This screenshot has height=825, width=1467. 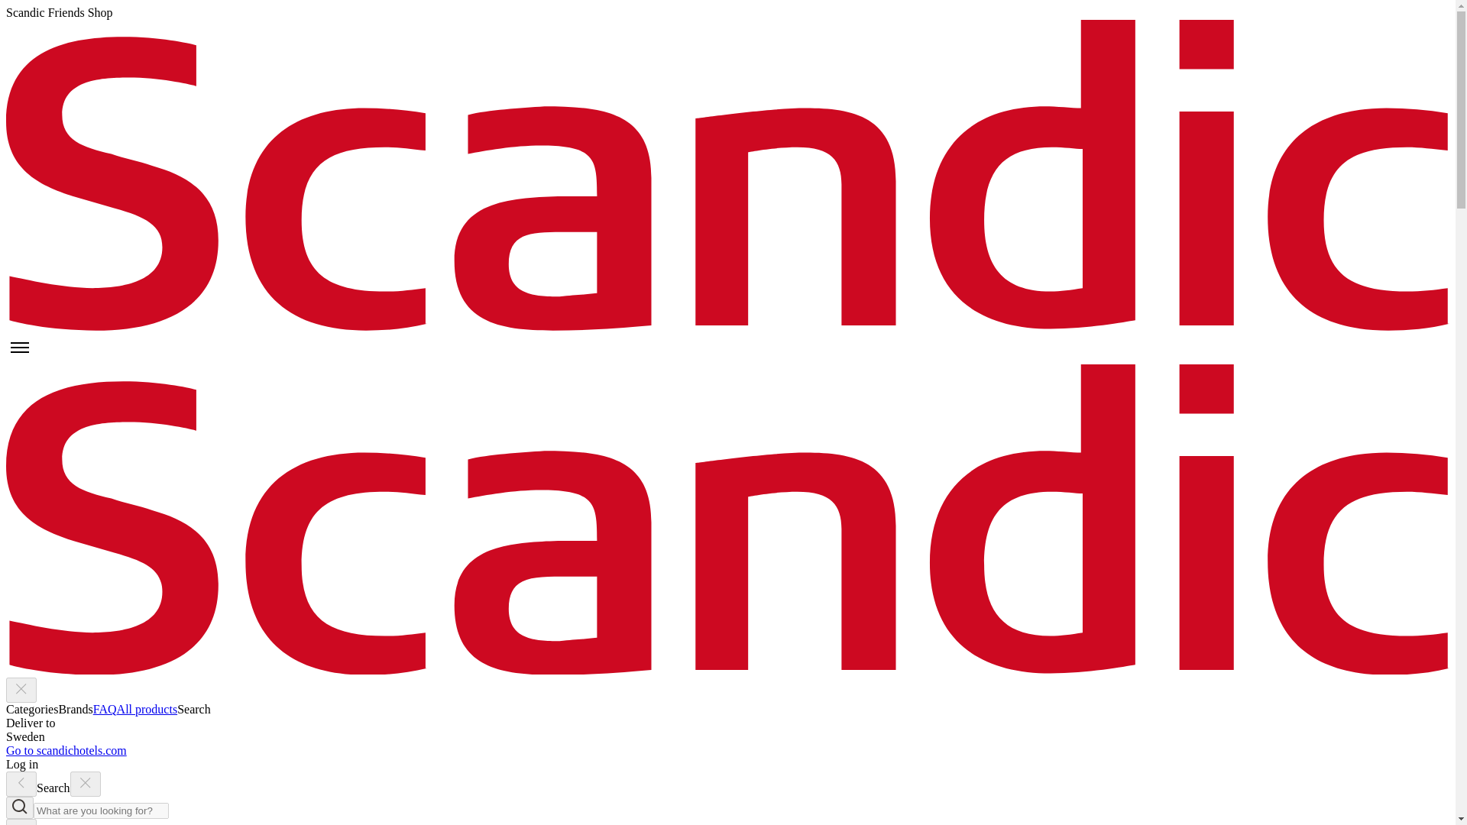 What do you see at coordinates (147, 709) in the screenshot?
I see `All products` at bounding box center [147, 709].